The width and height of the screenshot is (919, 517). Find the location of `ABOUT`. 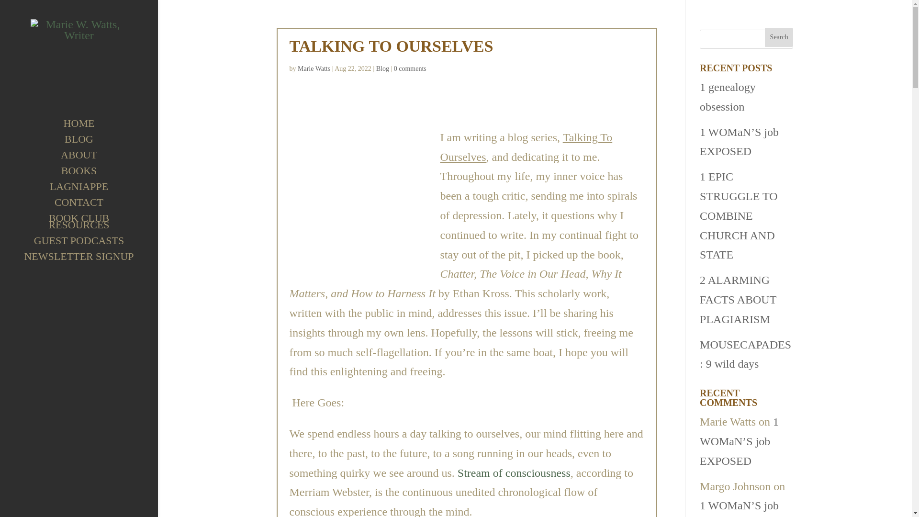

ABOUT is located at coordinates (89, 159).